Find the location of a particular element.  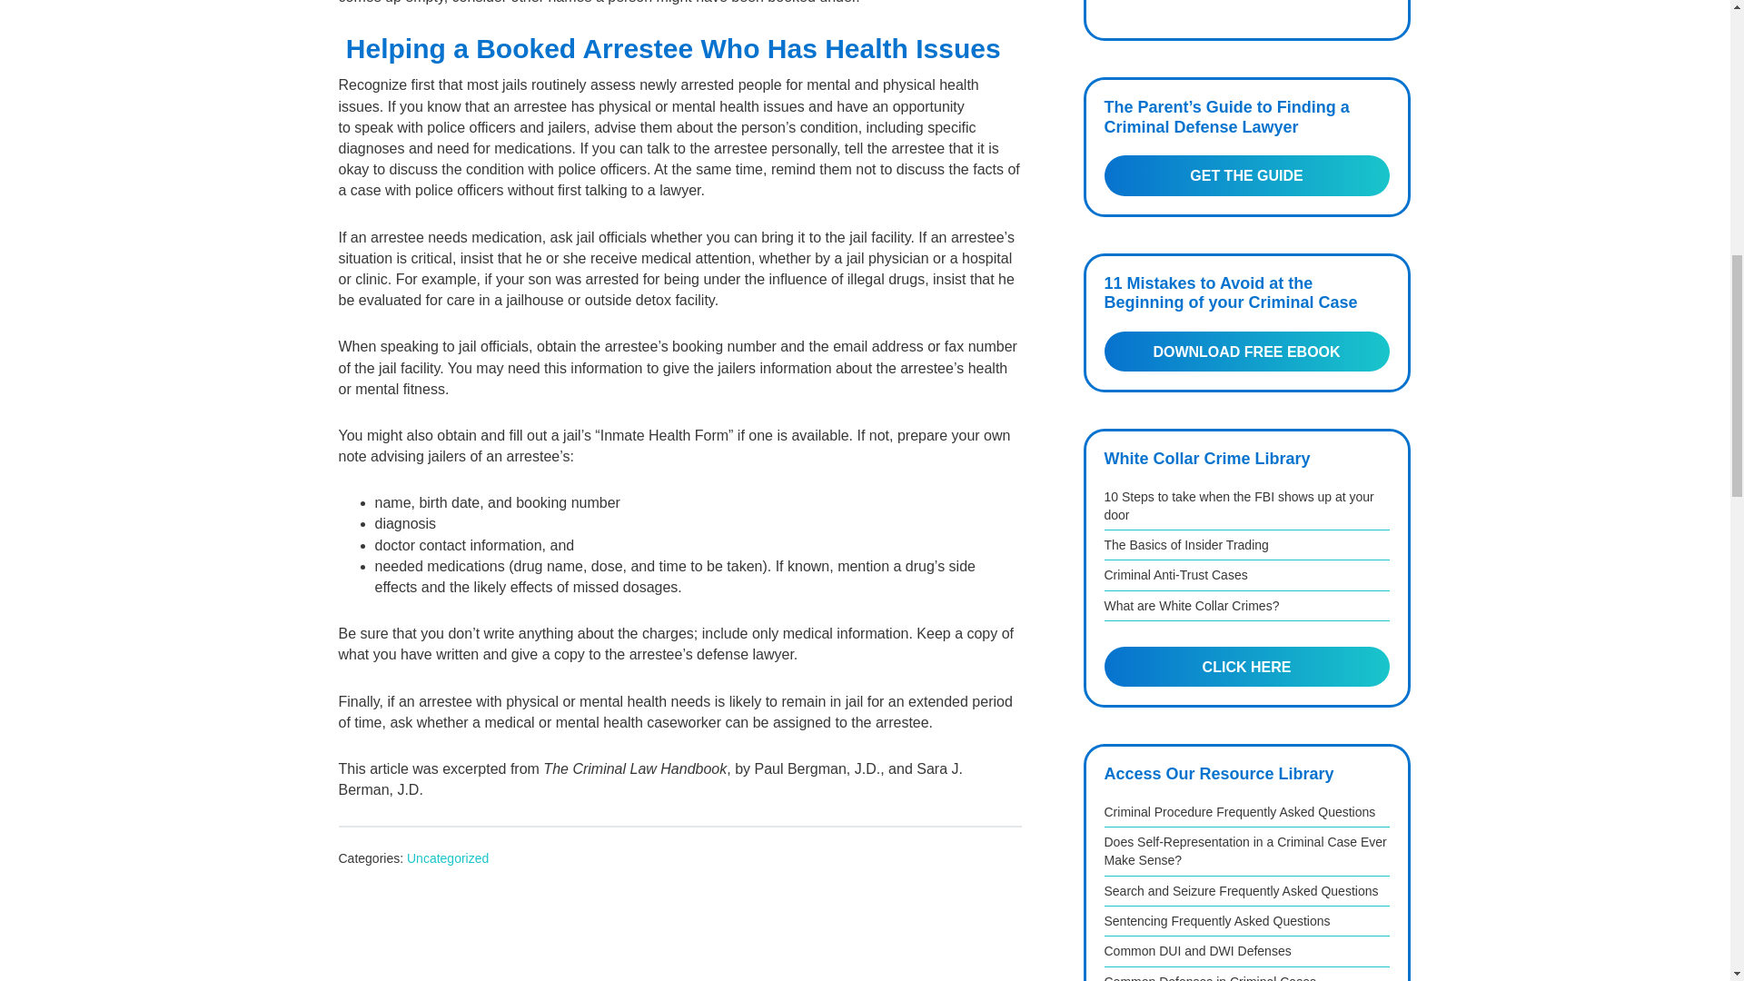

DOWNLOAD FREE EBOOK is located at coordinates (1246, 352).